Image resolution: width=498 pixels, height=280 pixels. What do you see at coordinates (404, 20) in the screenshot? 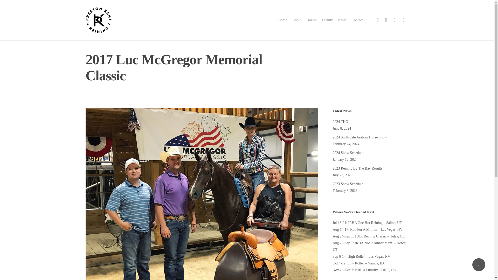
I see `instagram` at bounding box center [404, 20].